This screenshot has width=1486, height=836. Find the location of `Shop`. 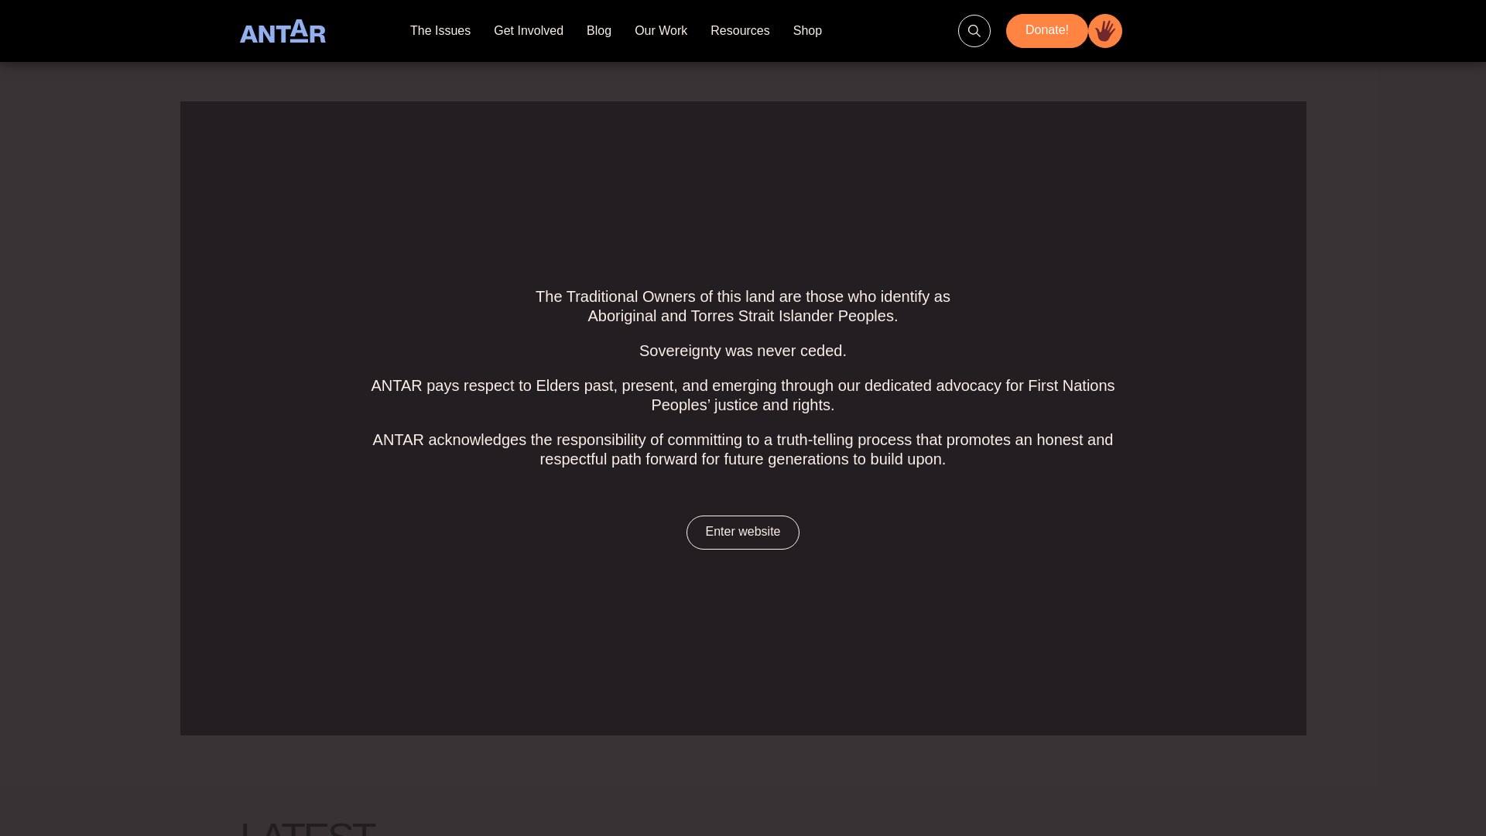

Shop is located at coordinates (808, 31).